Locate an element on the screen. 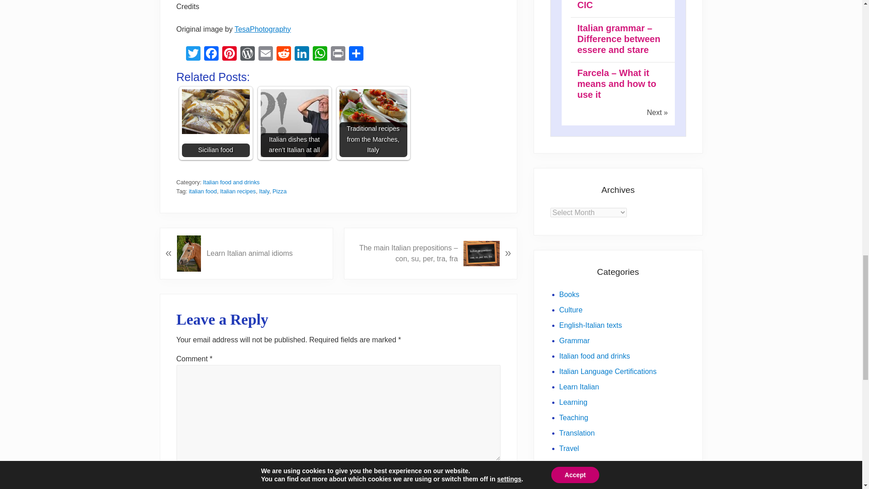 The width and height of the screenshot is (869, 489). WhatsApp is located at coordinates (319, 54).